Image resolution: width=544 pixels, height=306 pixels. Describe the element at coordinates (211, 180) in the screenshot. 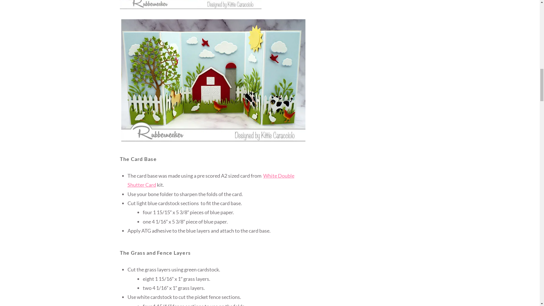

I see `White Double Shutter Card` at that location.